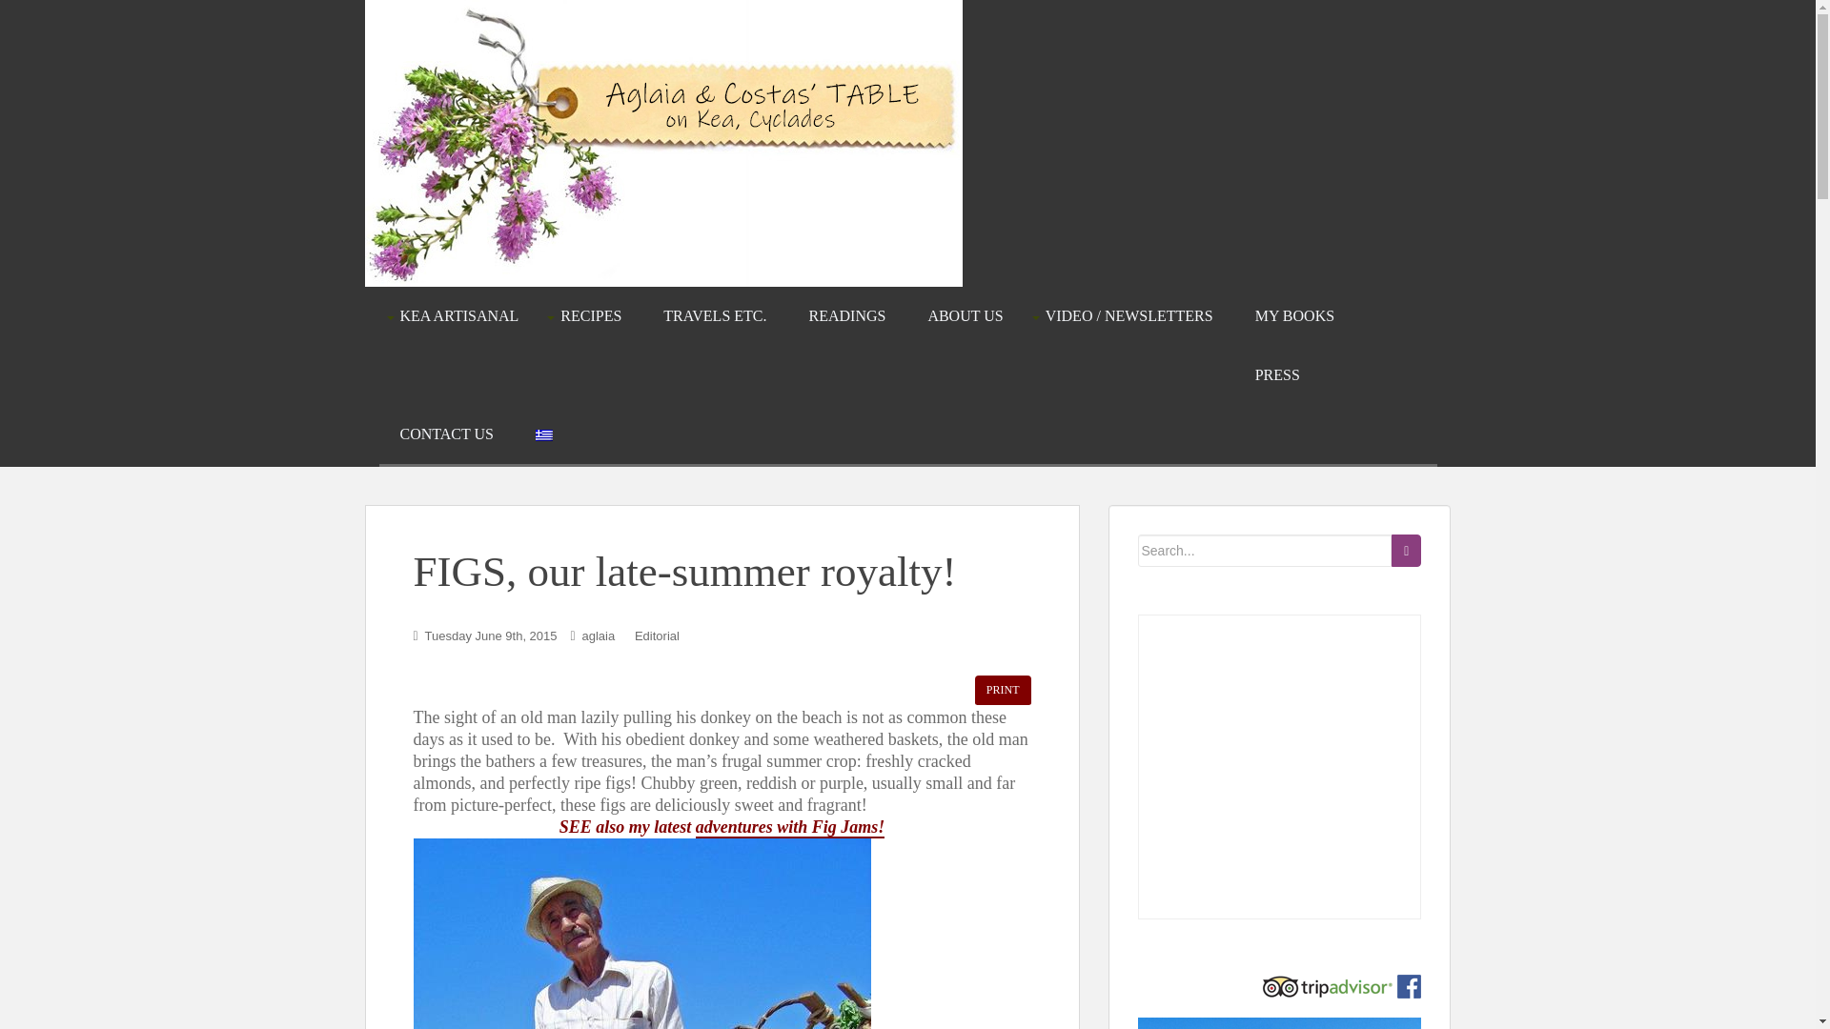  I want to click on TRAVELS ETC., so click(715, 316).